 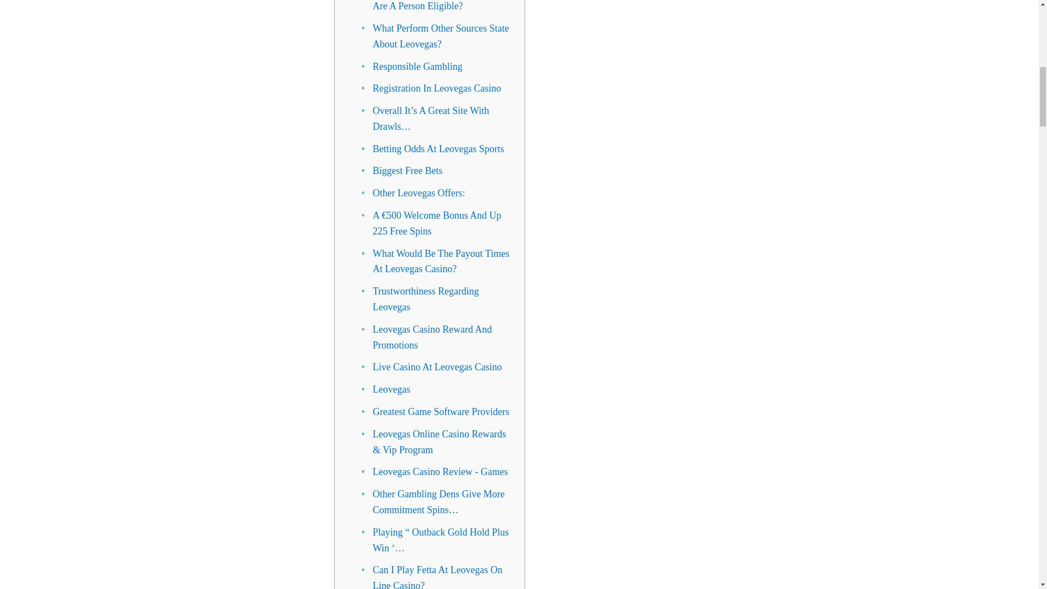 What do you see at coordinates (418, 67) in the screenshot?
I see `Responsible Gambling` at bounding box center [418, 67].